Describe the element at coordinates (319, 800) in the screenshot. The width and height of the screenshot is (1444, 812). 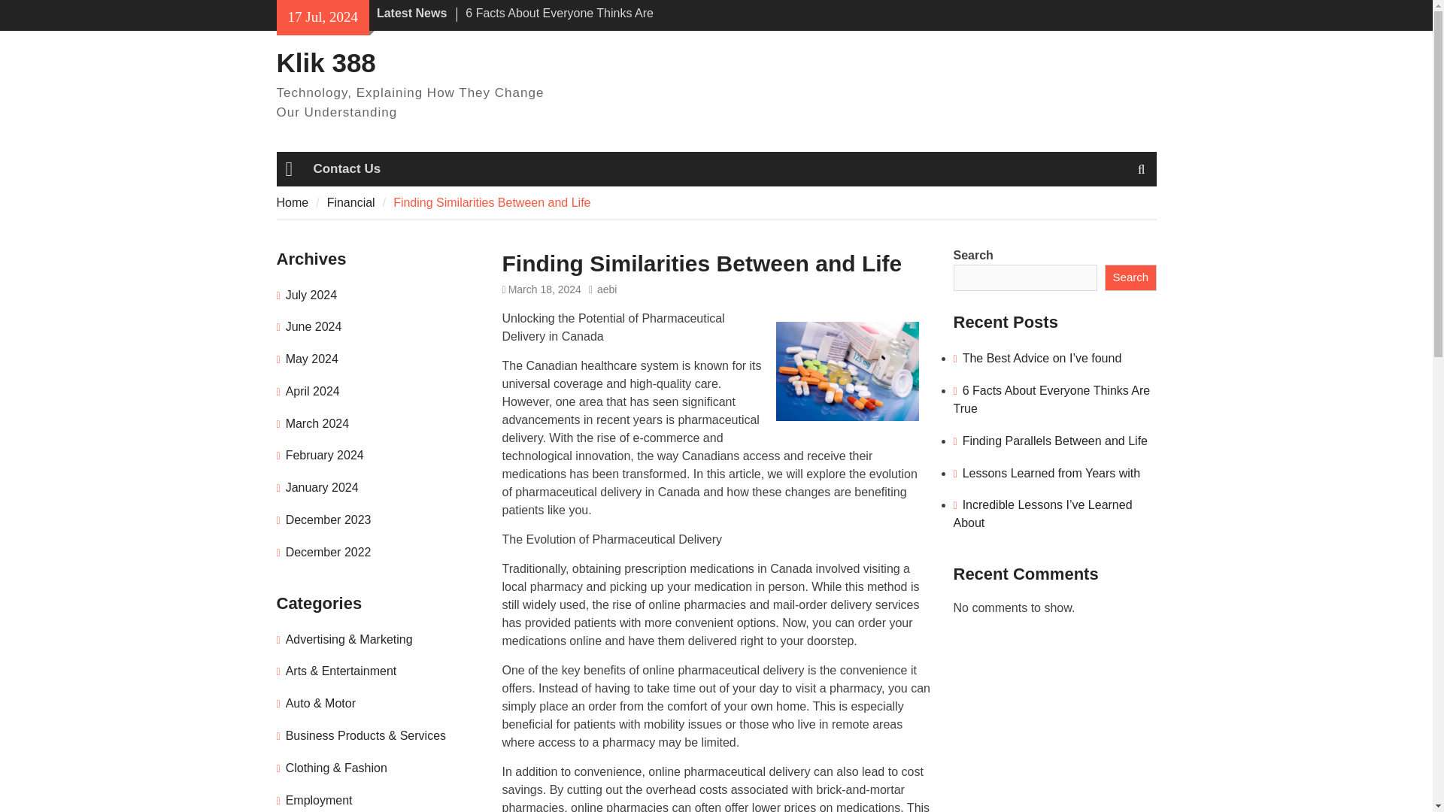
I see `Employment` at that location.